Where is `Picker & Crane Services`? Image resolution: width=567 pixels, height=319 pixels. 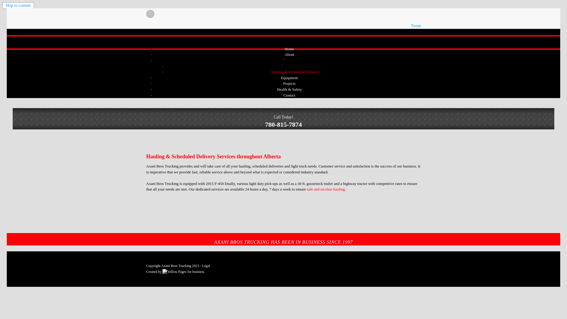
Picker & Crane Services is located at coordinates (295, 66).